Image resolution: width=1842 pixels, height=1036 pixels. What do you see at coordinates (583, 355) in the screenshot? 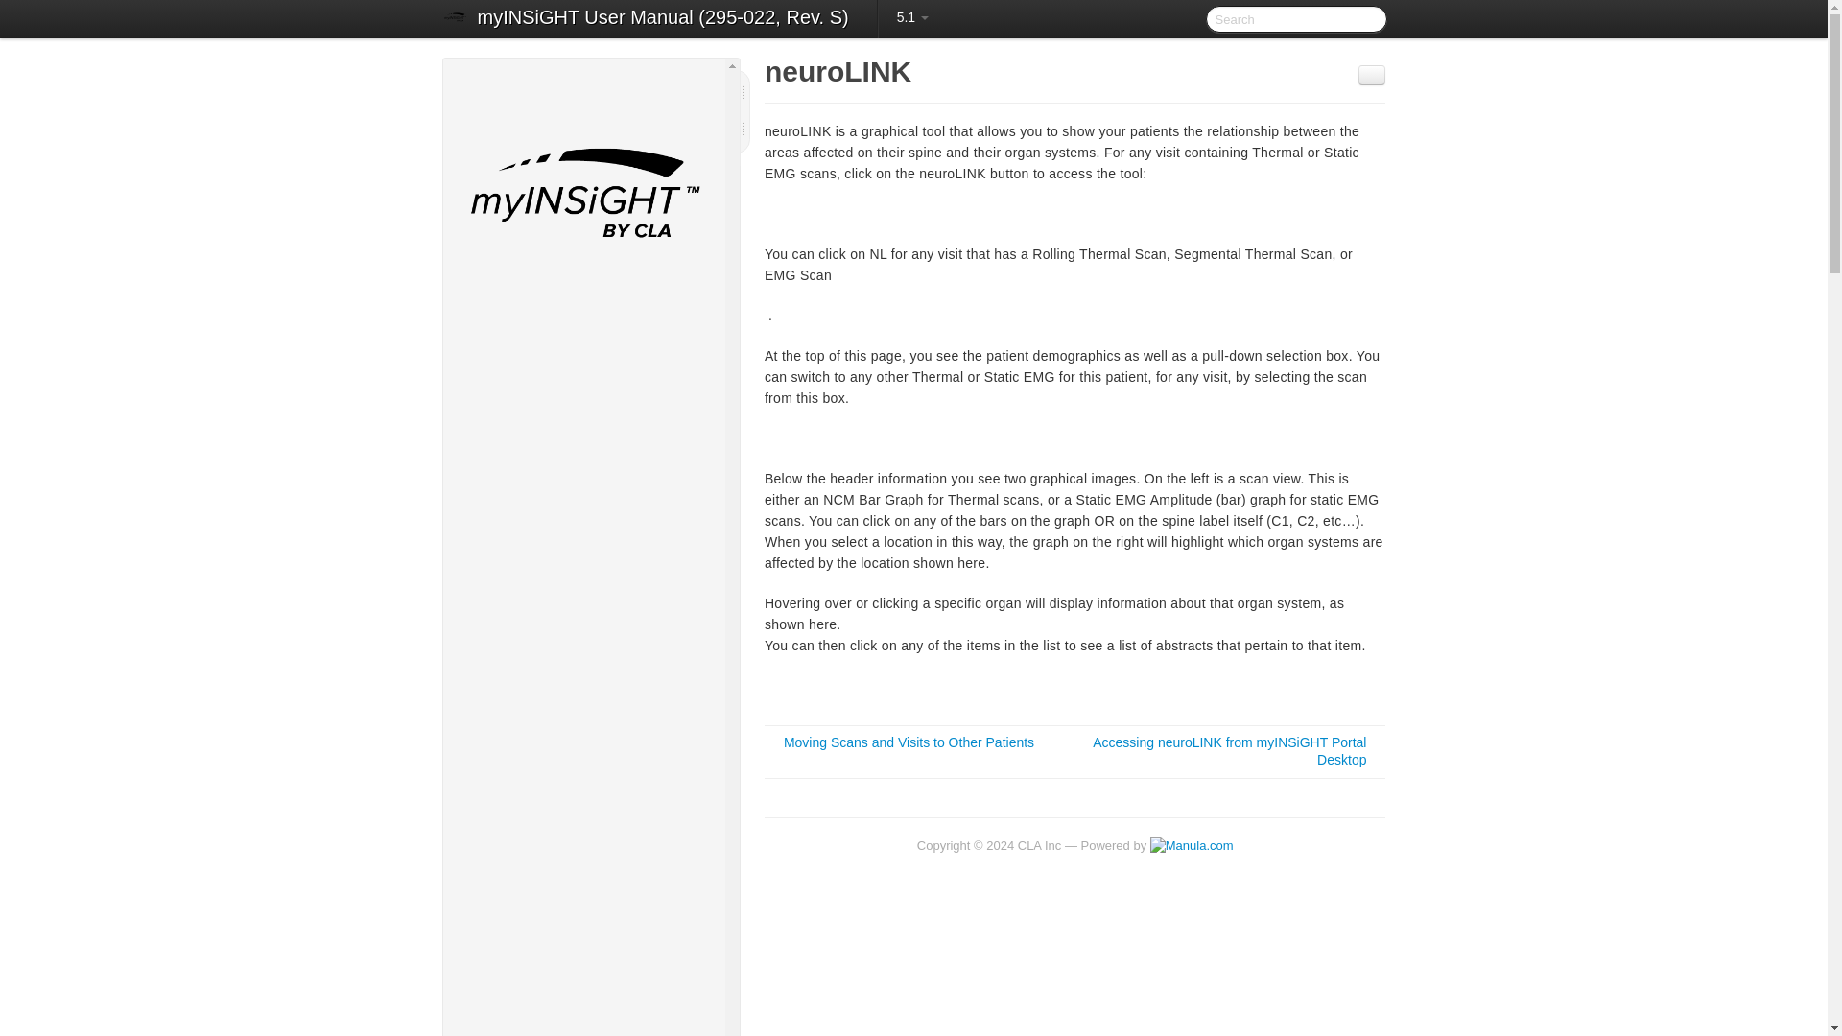
I see `Welcome to the World of INSiGHT Scanning Technology` at bounding box center [583, 355].